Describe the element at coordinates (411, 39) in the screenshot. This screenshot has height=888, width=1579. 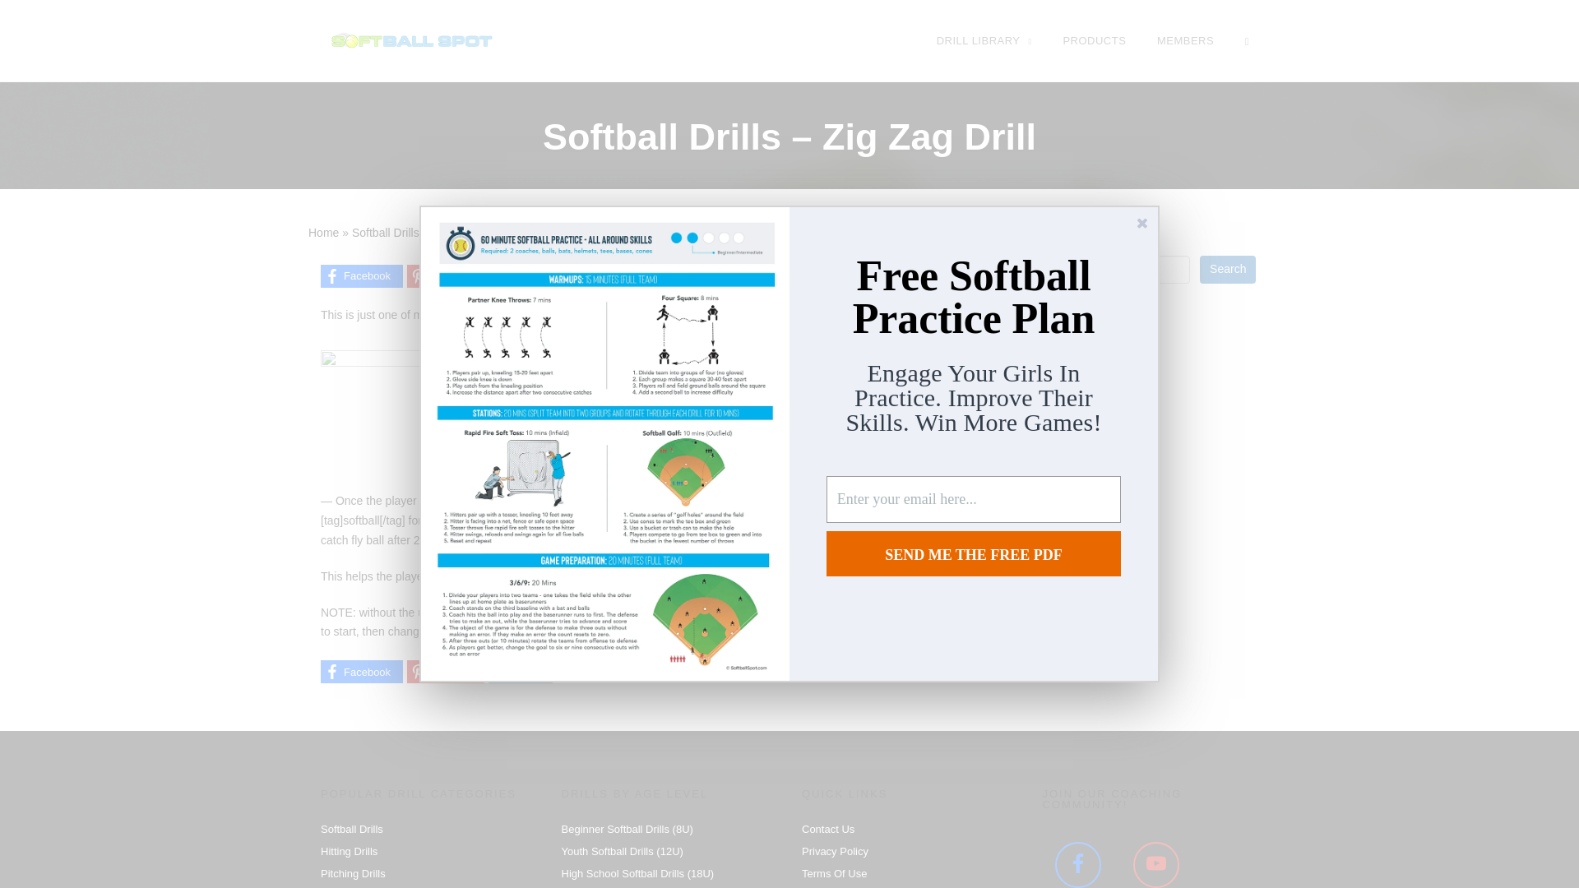
I see `Softball Spot` at that location.